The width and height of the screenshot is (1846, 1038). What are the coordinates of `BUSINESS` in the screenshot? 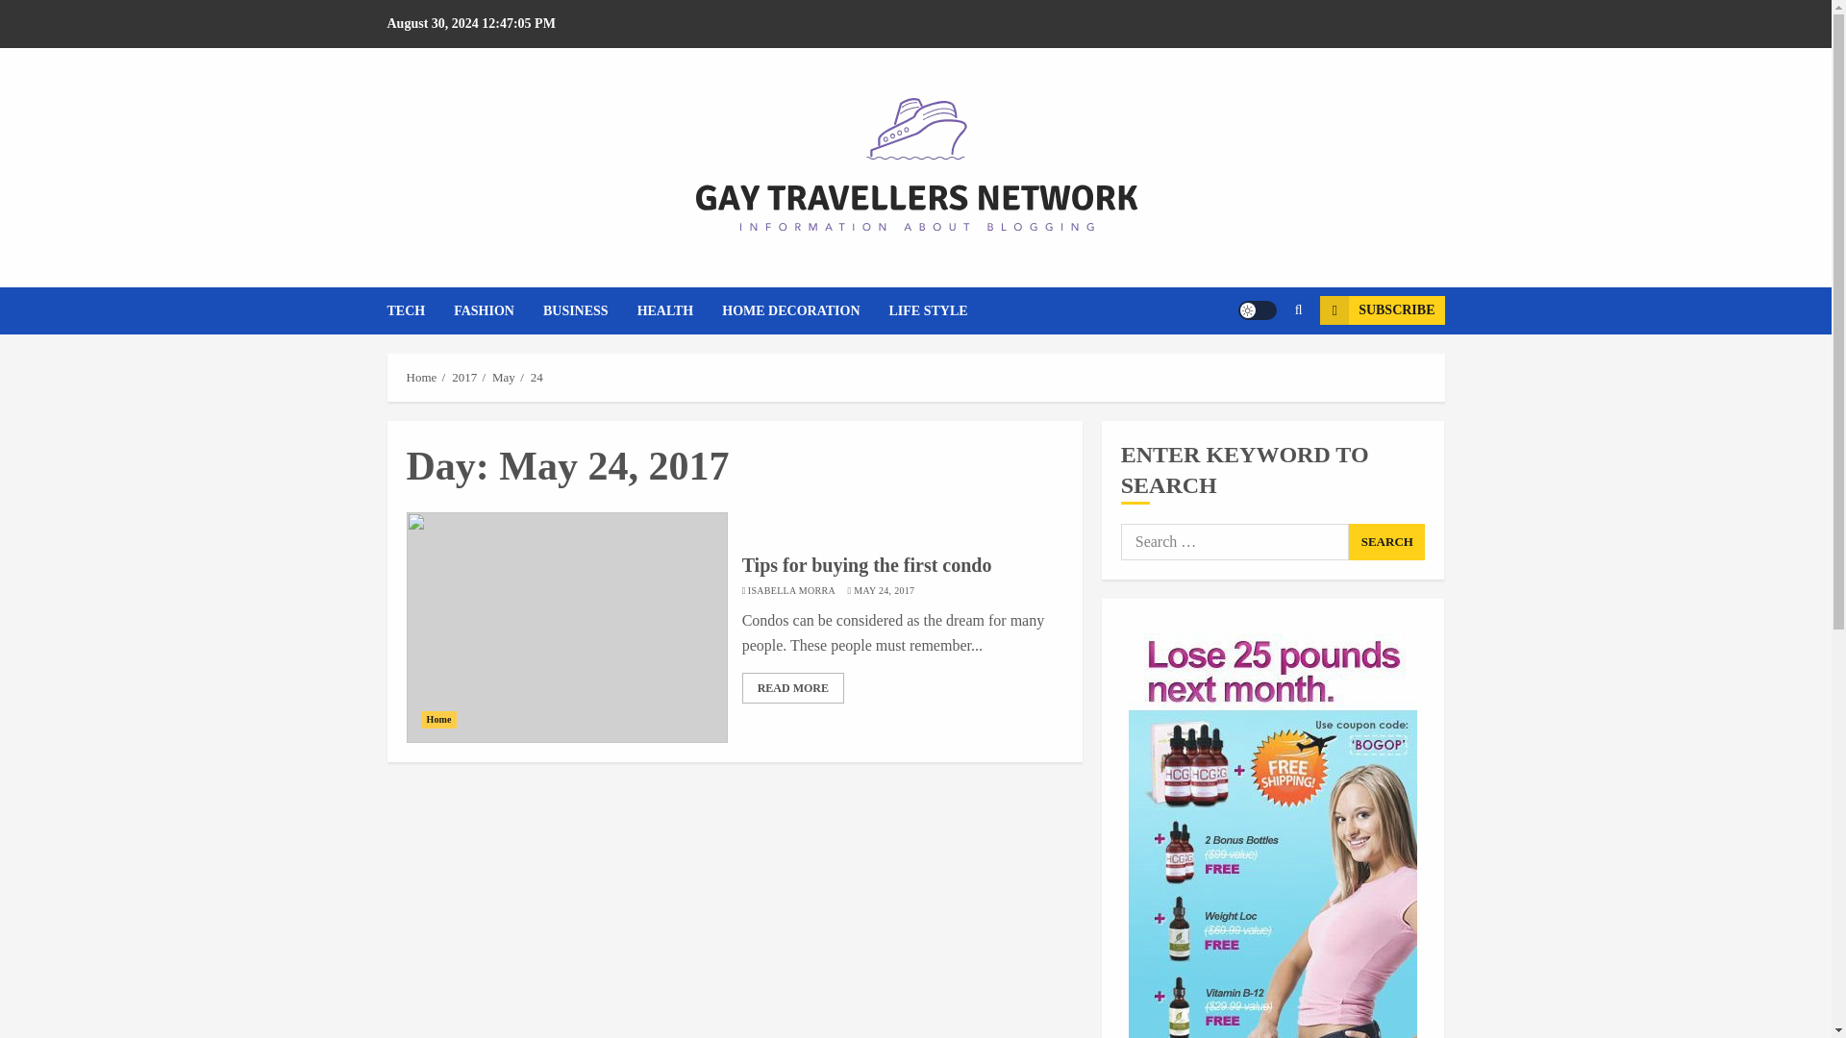 It's located at (589, 310).